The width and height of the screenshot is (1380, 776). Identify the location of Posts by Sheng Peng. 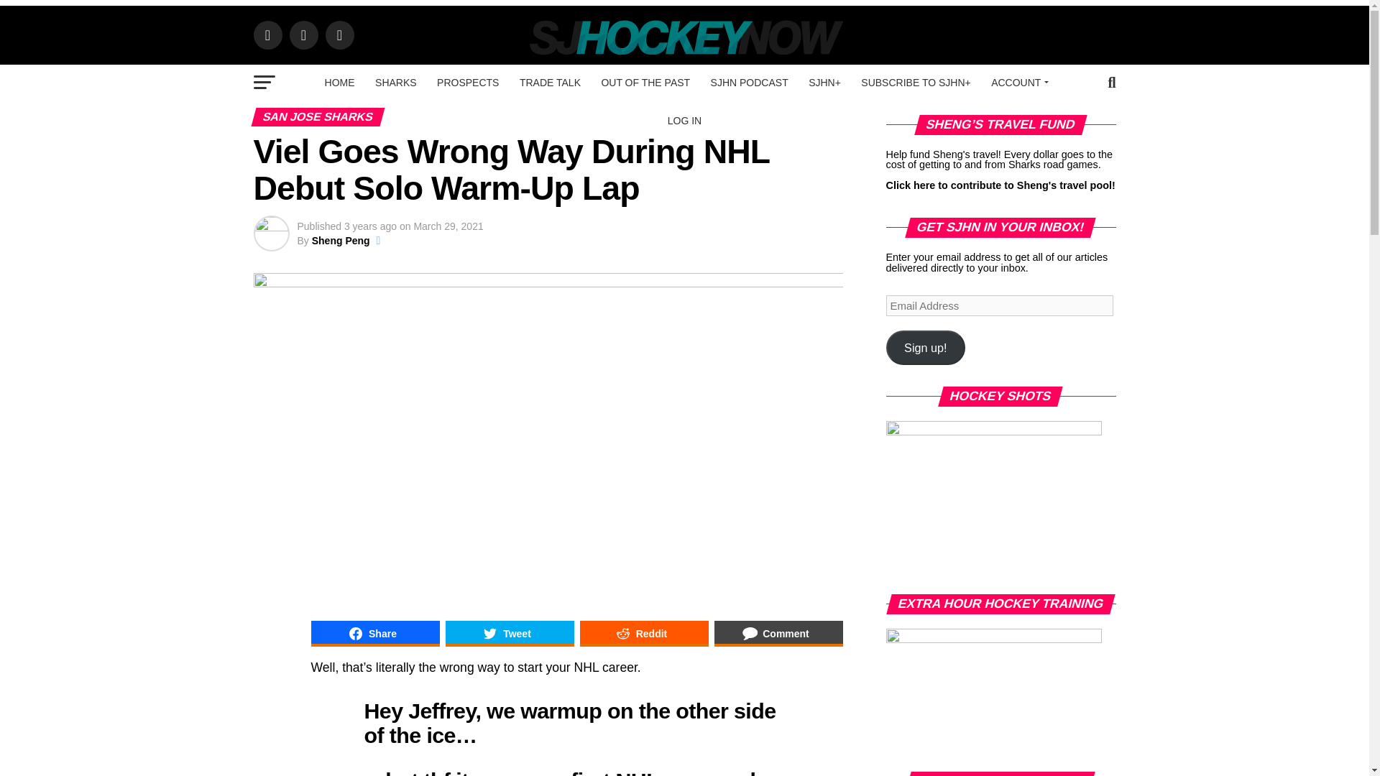
(341, 241).